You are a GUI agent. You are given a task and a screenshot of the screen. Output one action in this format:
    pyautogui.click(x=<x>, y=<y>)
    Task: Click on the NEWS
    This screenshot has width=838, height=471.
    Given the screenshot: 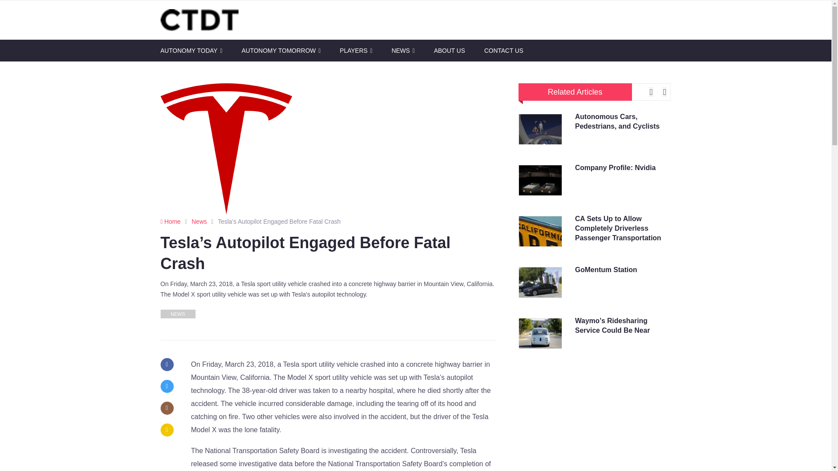 What is the action you would take?
    pyautogui.click(x=403, y=51)
    